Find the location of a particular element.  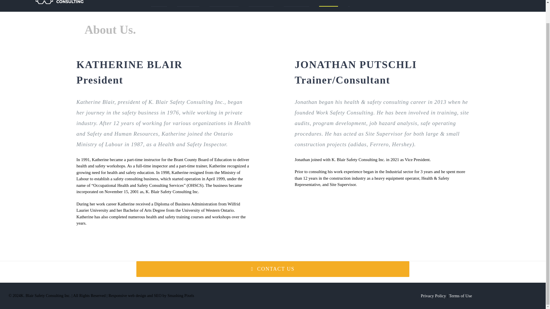

SERVICES is located at coordinates (261, 3).